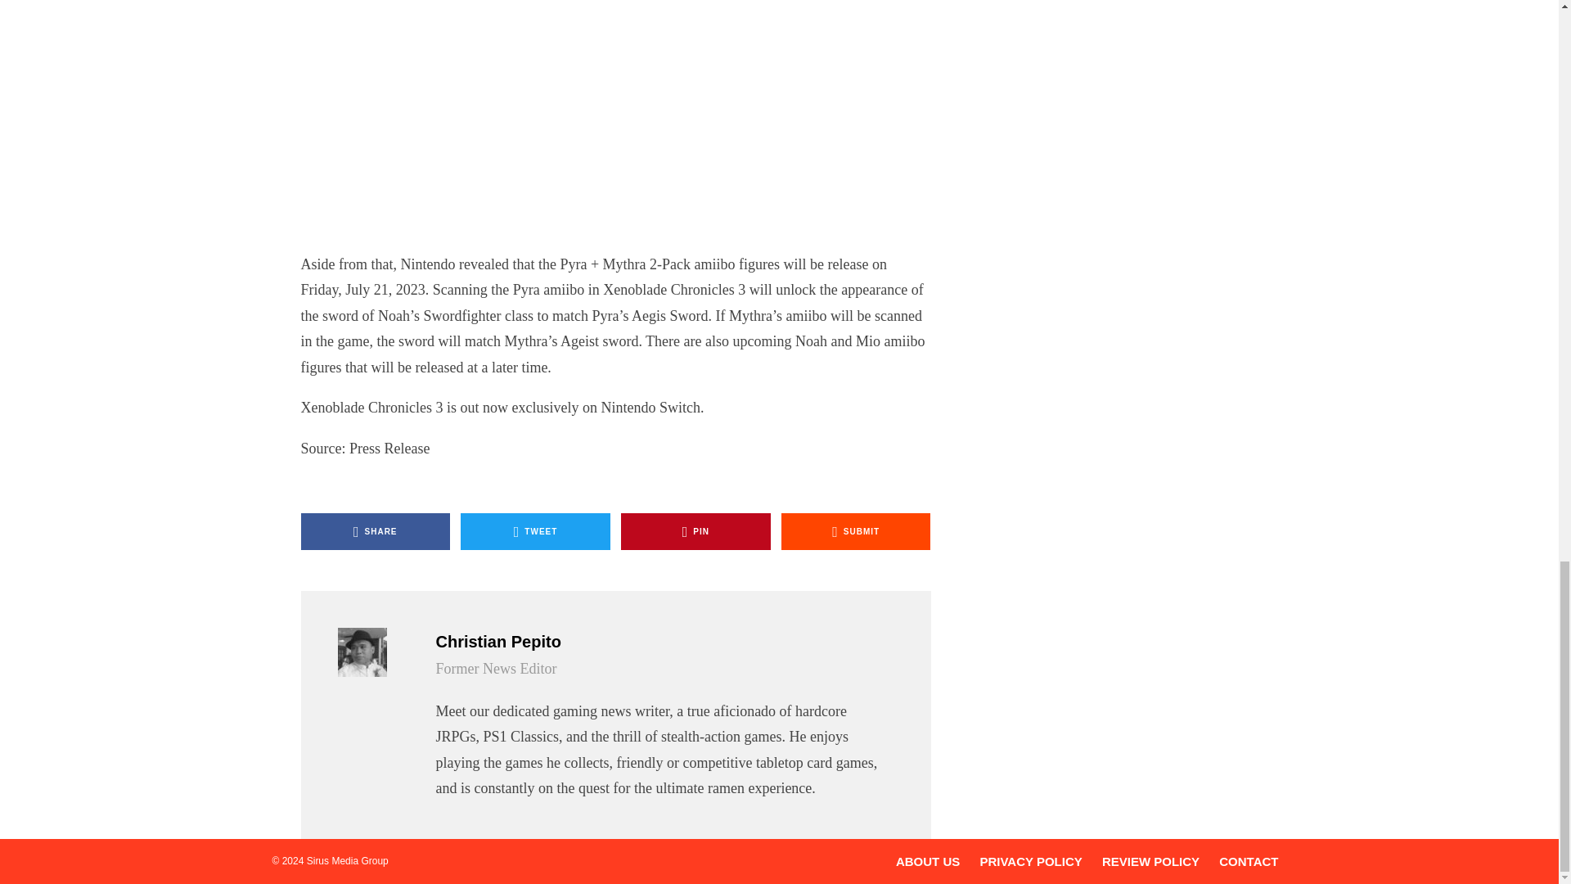 This screenshot has height=884, width=1571. Describe the element at coordinates (695, 531) in the screenshot. I see `PIN` at that location.